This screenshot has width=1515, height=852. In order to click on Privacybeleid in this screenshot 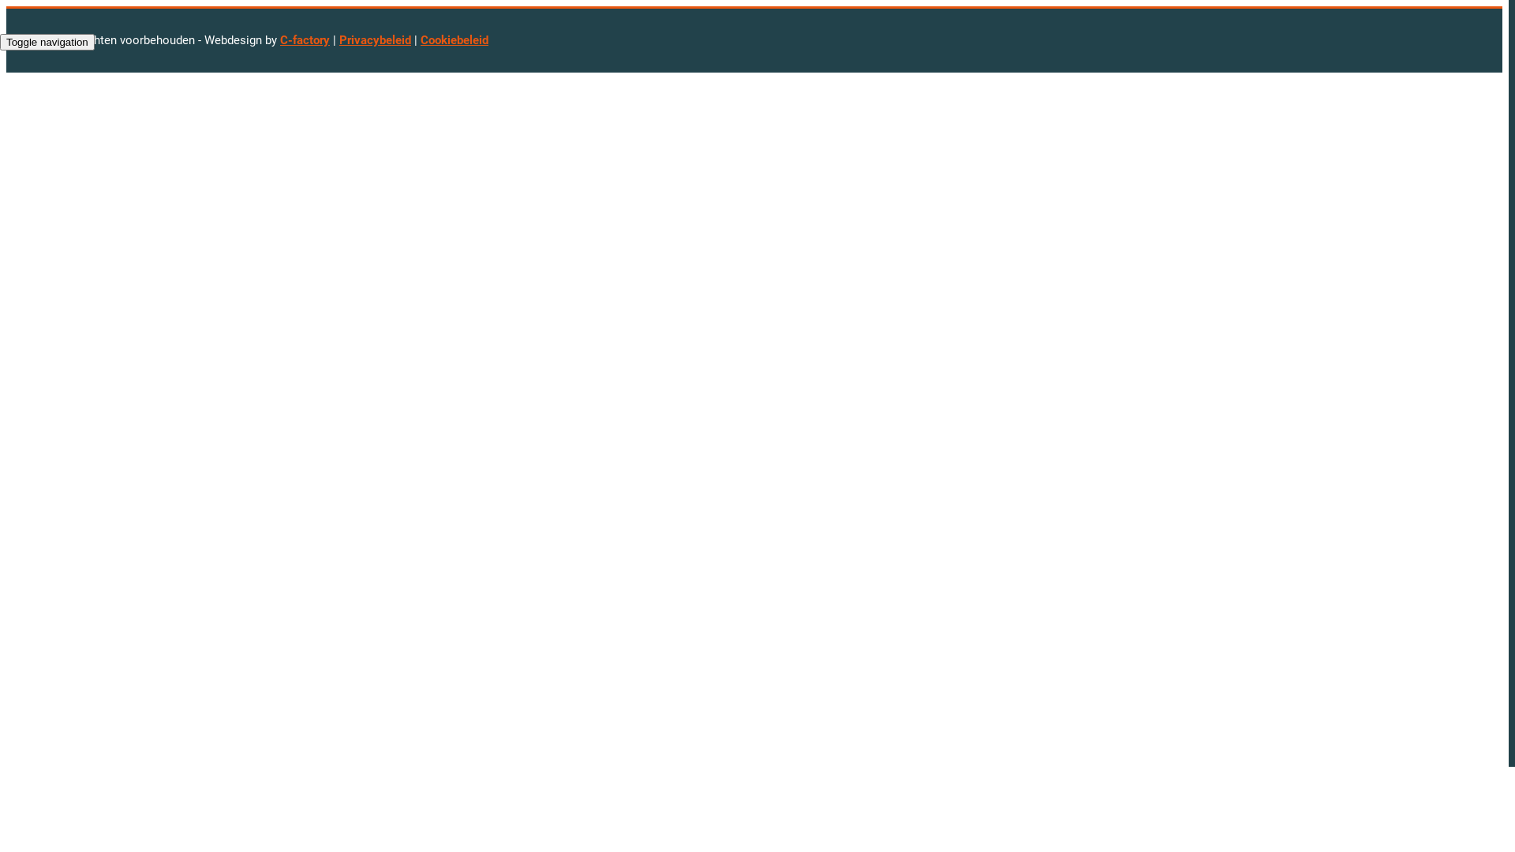, I will do `click(376, 40)`.